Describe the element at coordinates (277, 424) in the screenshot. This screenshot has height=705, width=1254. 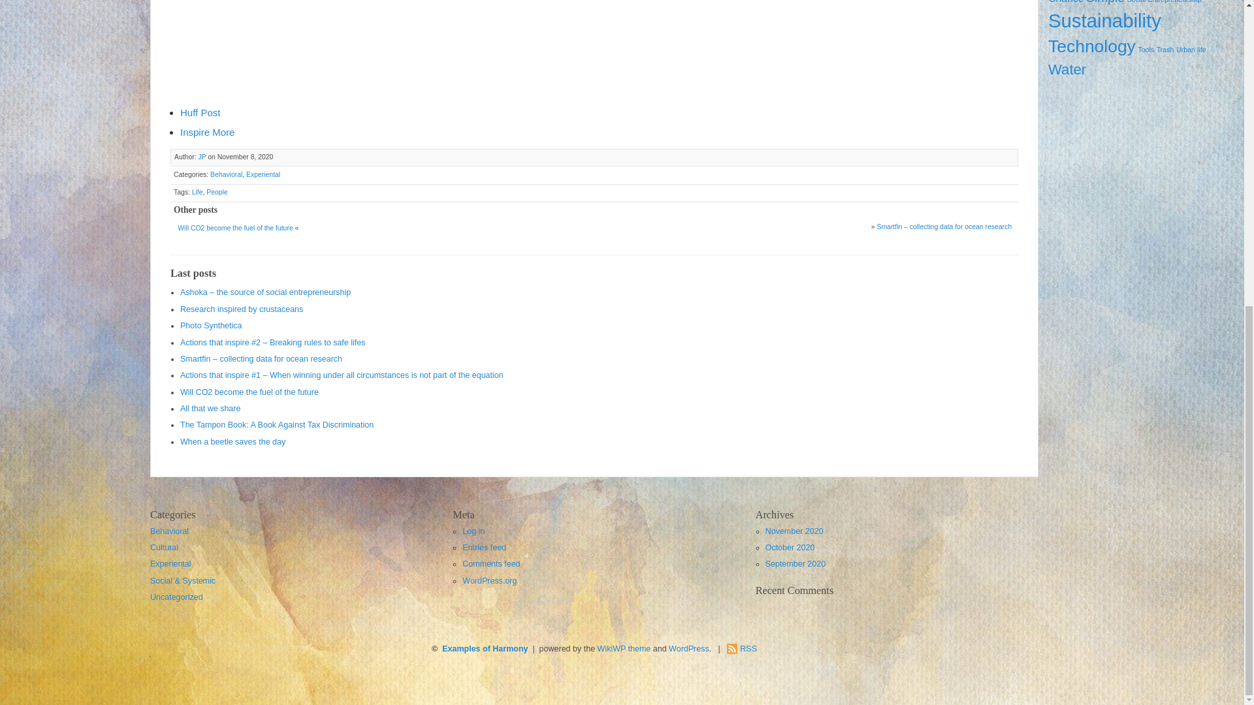
I see `The Tampon Book: A Book Against Tax Discrimination` at that location.